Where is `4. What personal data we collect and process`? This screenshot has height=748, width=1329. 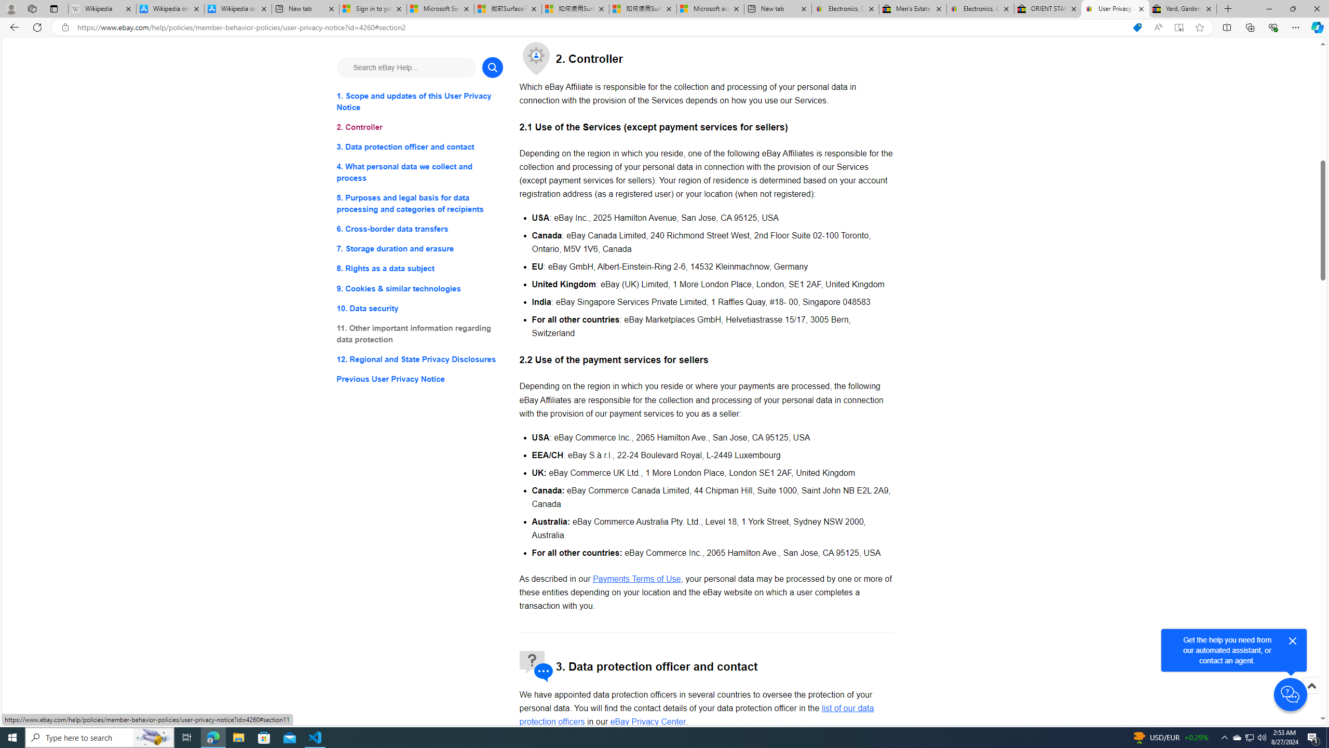
4. What personal data we collect and process is located at coordinates (419, 172).